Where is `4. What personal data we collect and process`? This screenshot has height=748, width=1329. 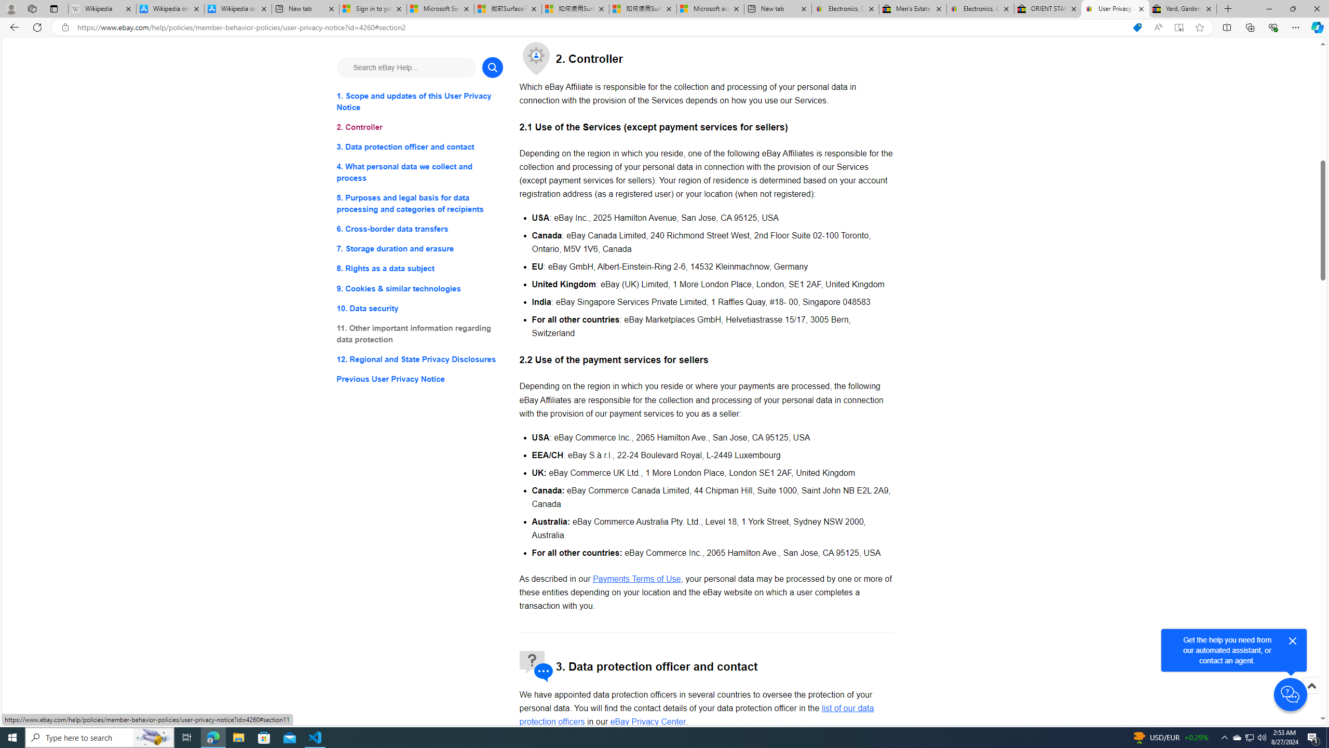
4. What personal data we collect and process is located at coordinates (419, 172).